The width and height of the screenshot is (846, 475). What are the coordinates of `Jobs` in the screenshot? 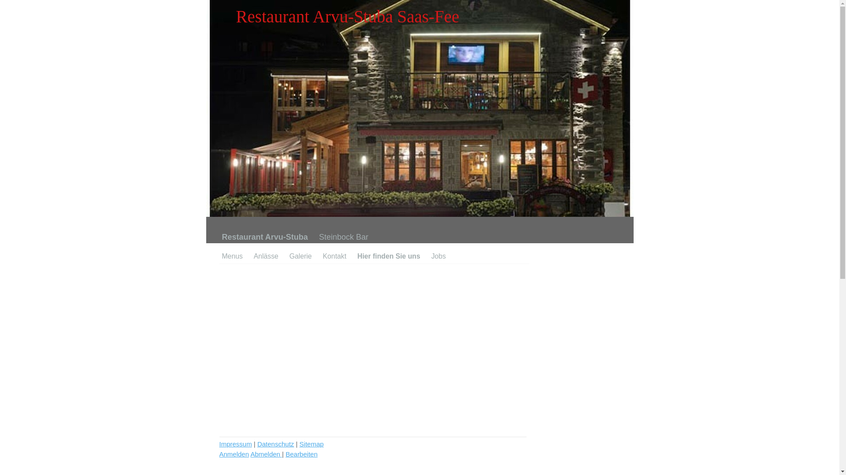 It's located at (444, 254).